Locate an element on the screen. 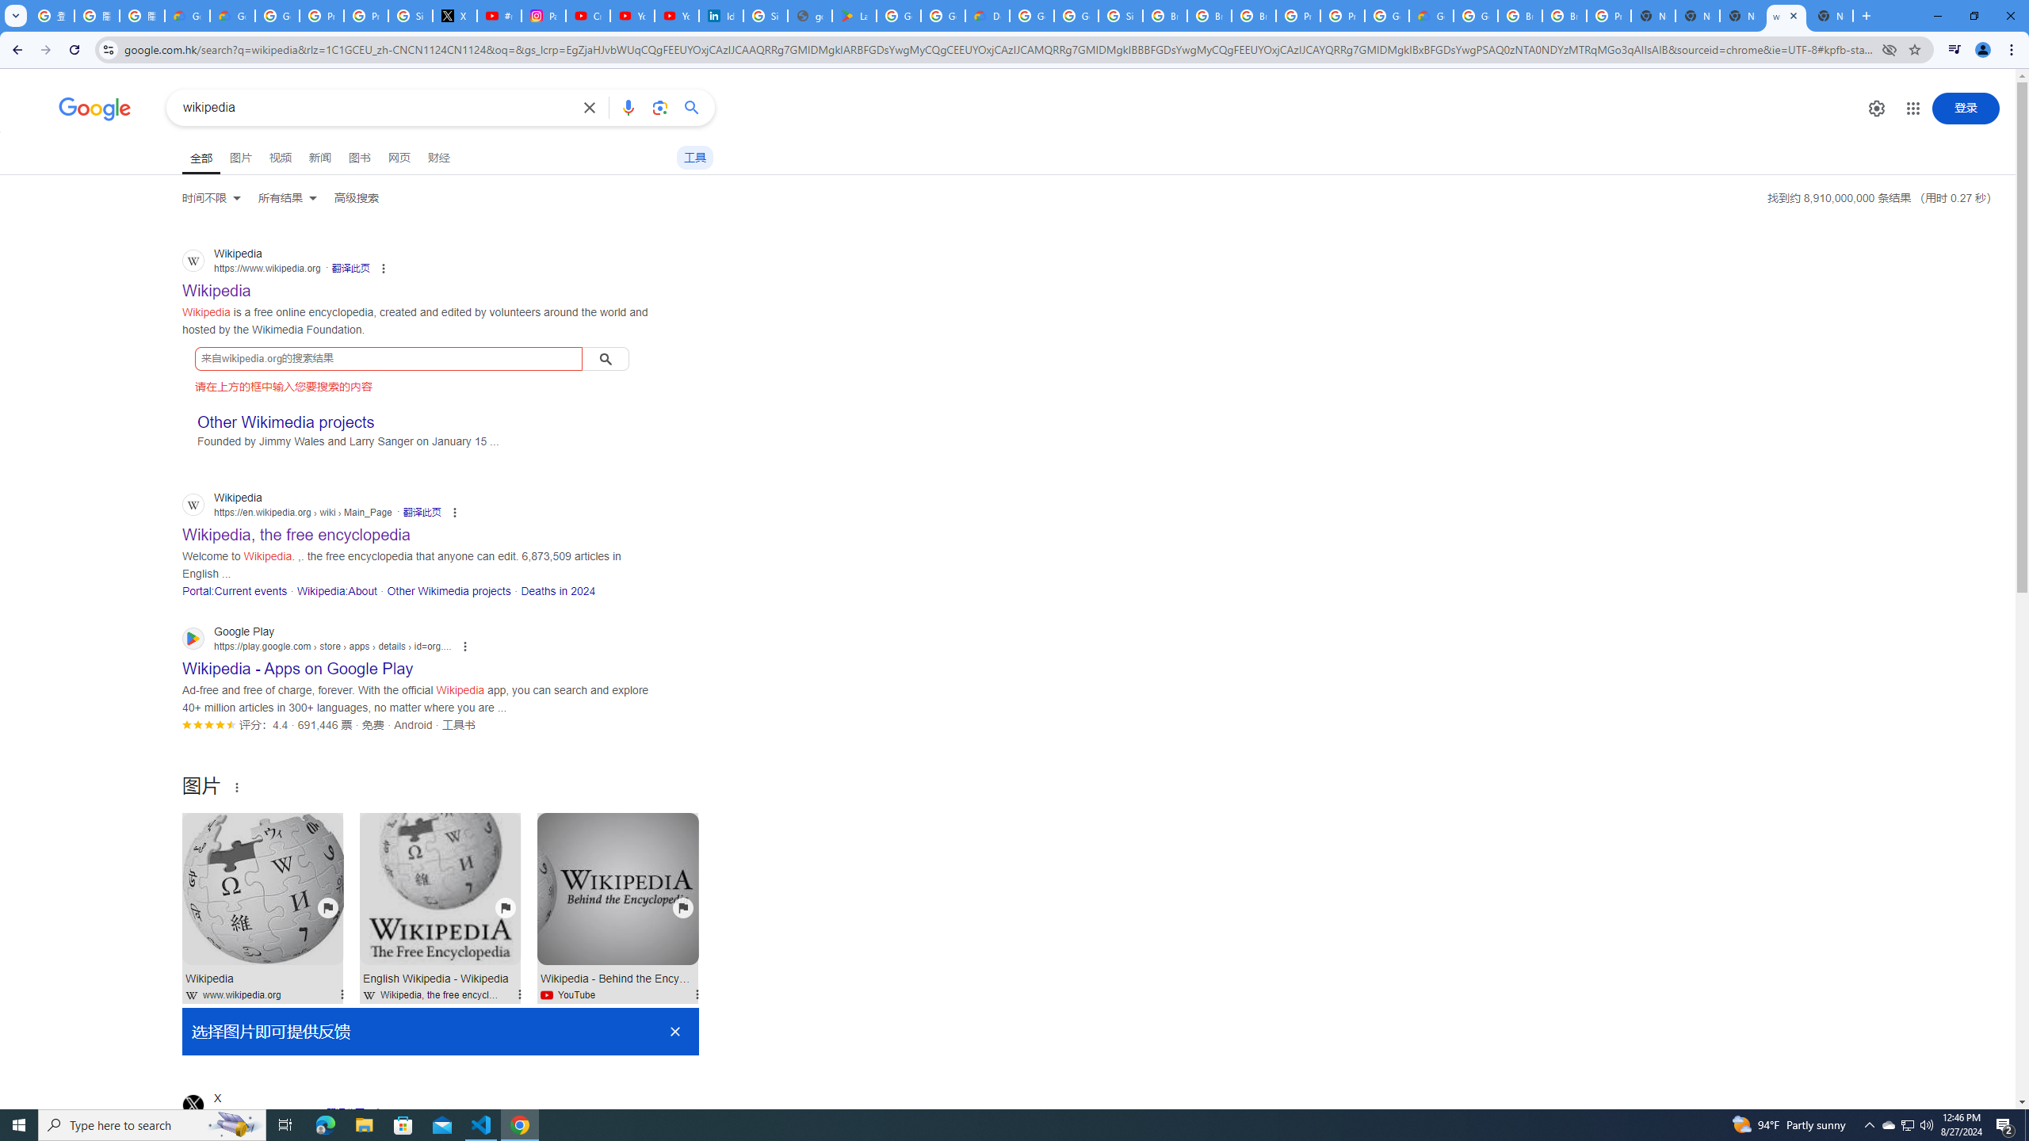 The image size is (2029, 1141). Browse Chrome as a guest - Computer - Google Chrome Help is located at coordinates (1165, 16).